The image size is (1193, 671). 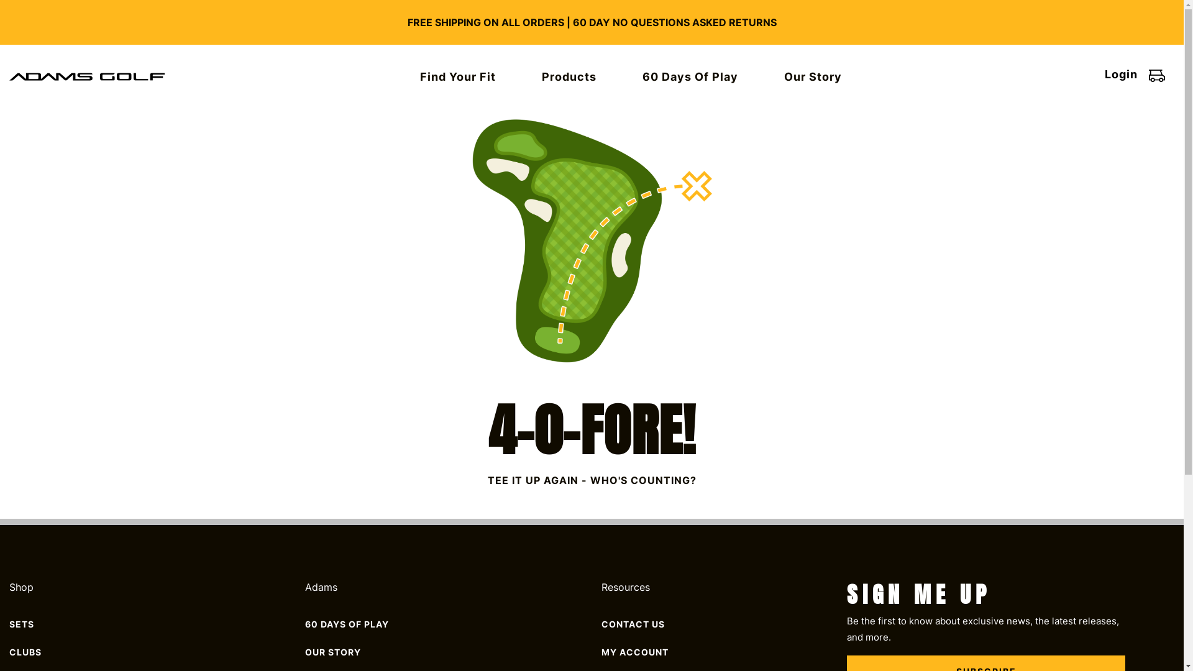 What do you see at coordinates (22, 624) in the screenshot?
I see `SETS` at bounding box center [22, 624].